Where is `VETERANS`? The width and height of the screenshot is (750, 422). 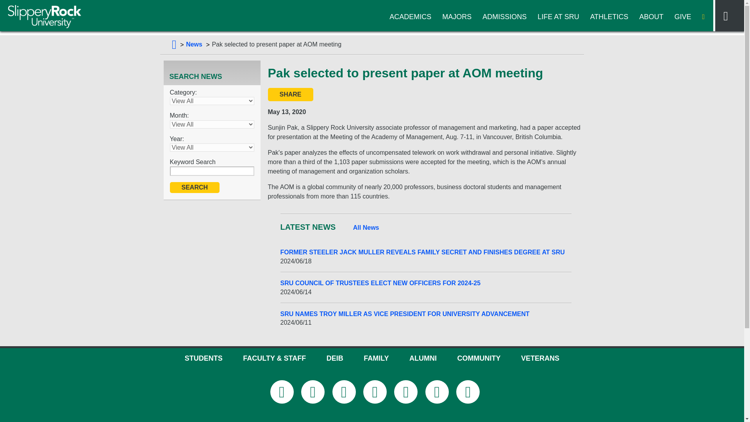 VETERANS is located at coordinates (540, 358).